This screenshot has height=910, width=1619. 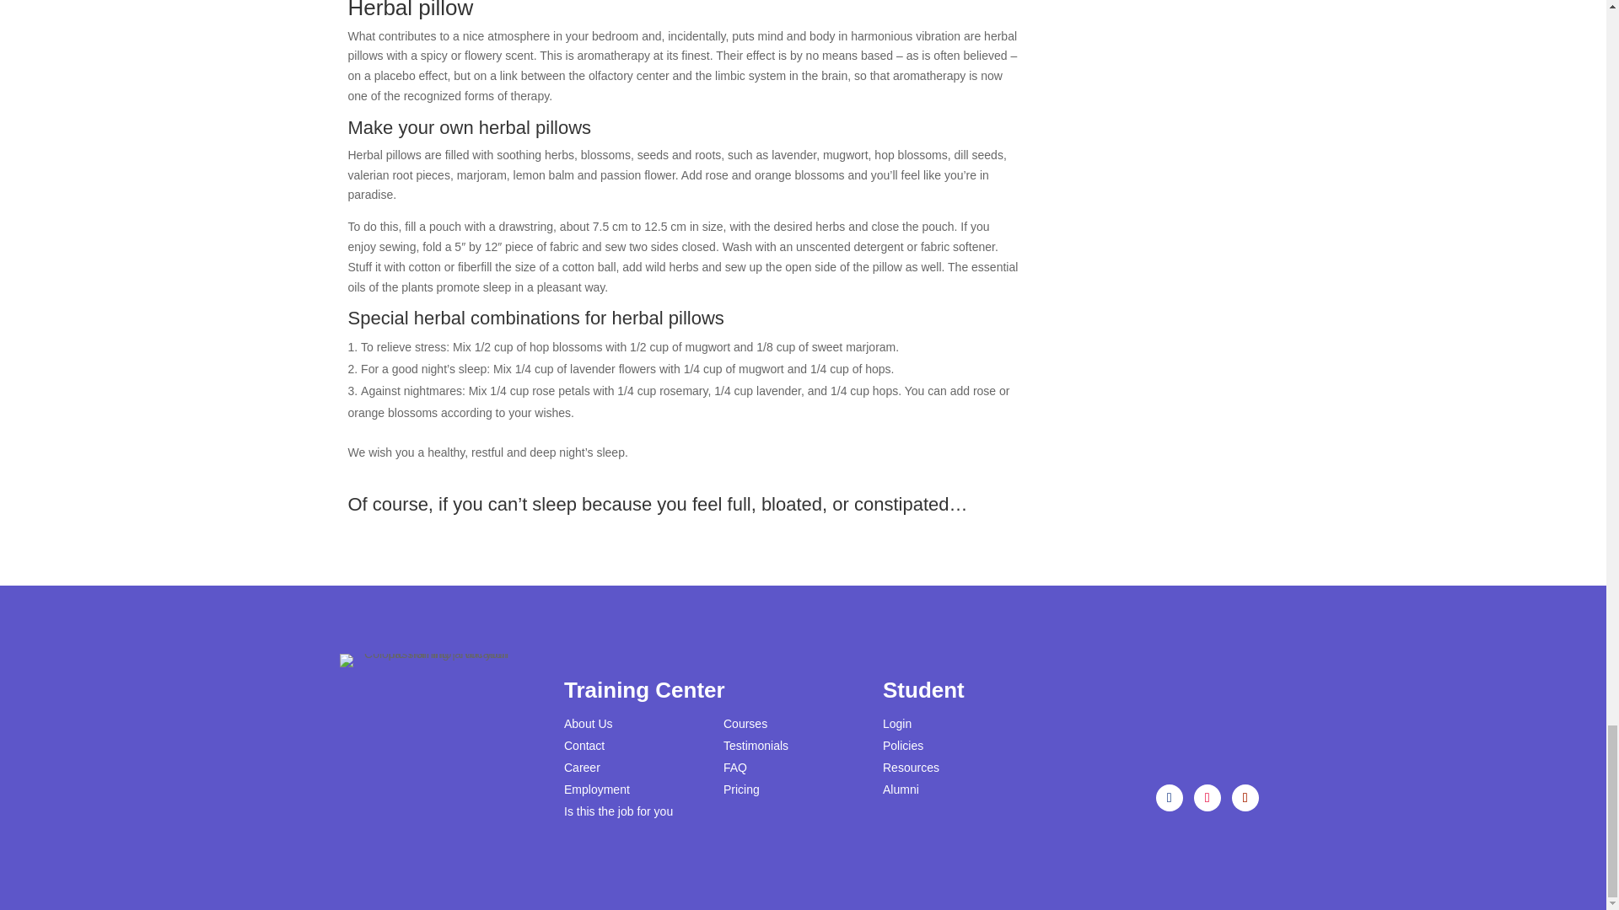 I want to click on Follow on Facebook, so click(x=1169, y=797).